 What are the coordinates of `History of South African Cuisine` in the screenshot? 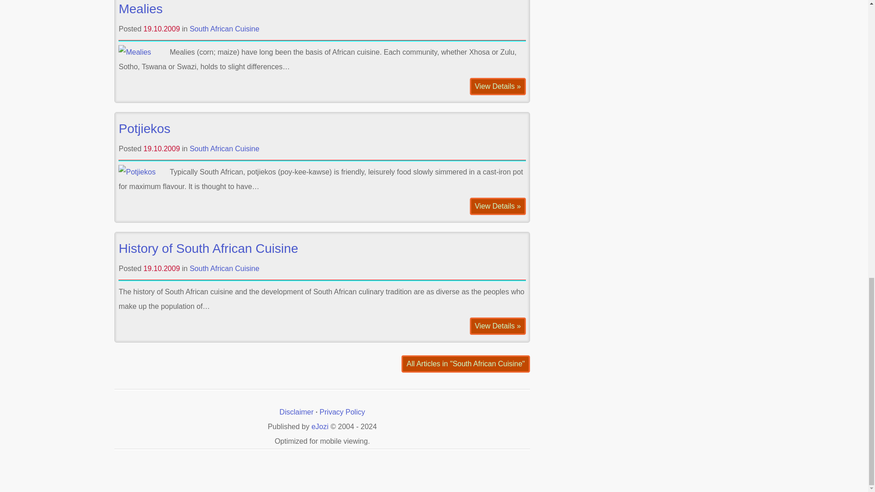 It's located at (208, 248).